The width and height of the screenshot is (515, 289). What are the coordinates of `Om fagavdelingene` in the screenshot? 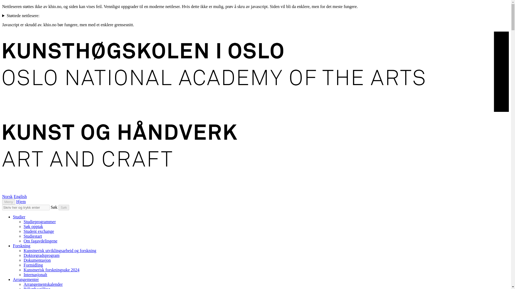 It's located at (40, 241).